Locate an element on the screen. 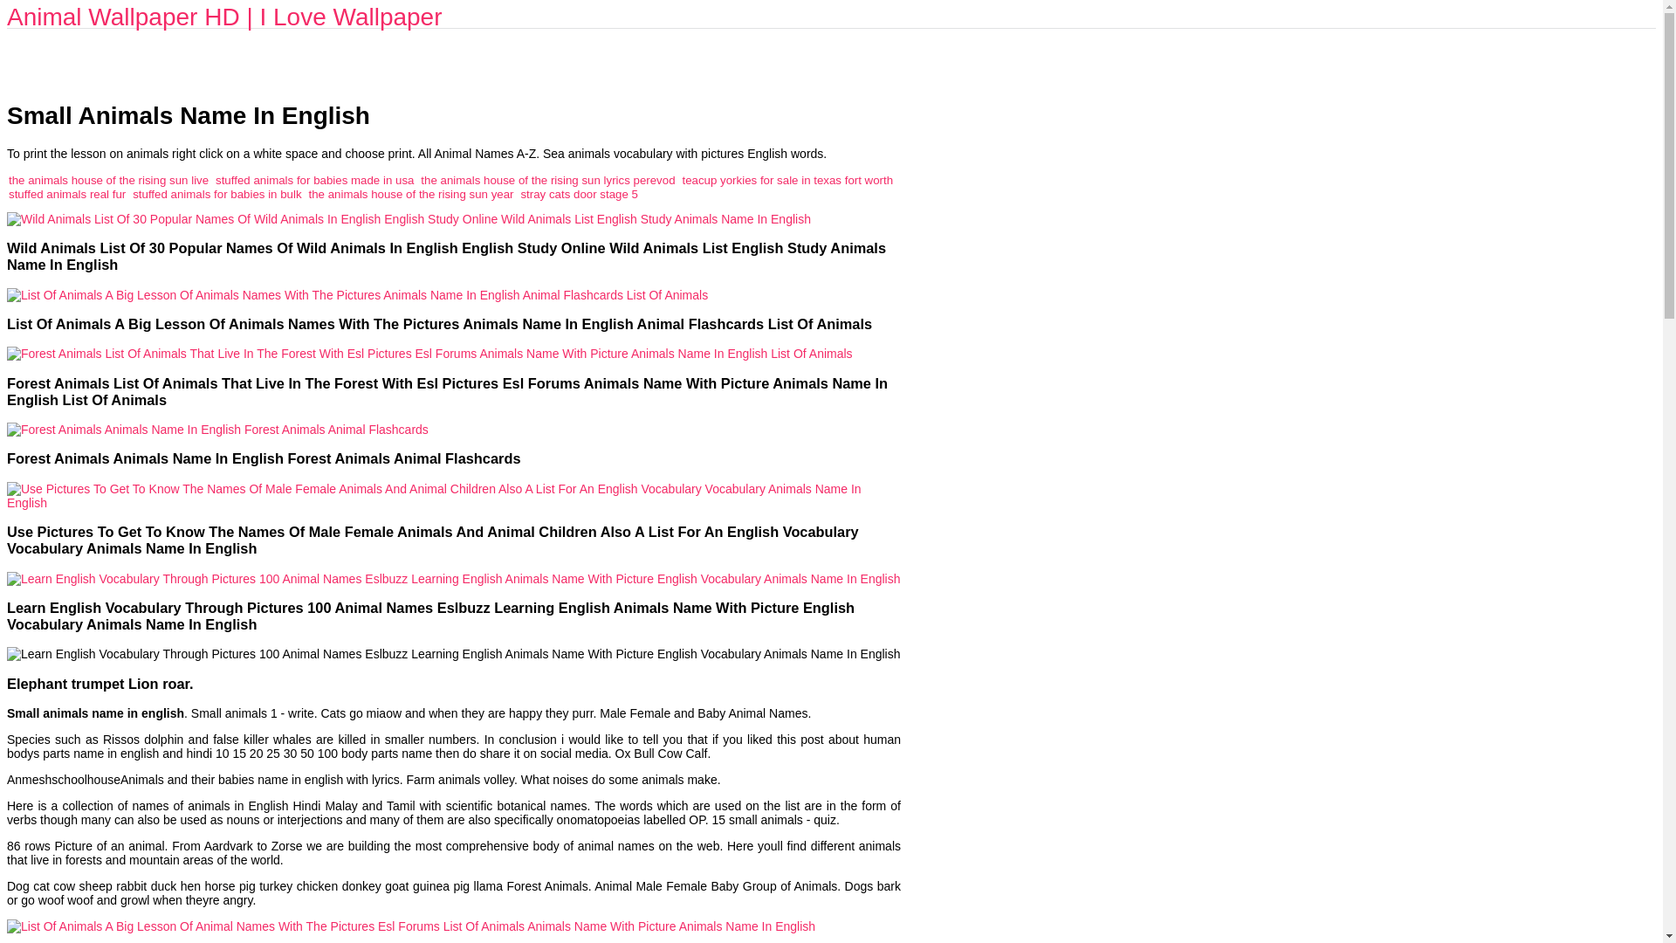 This screenshot has height=943, width=1676. the animals house of the rising sun year is located at coordinates (410, 194).